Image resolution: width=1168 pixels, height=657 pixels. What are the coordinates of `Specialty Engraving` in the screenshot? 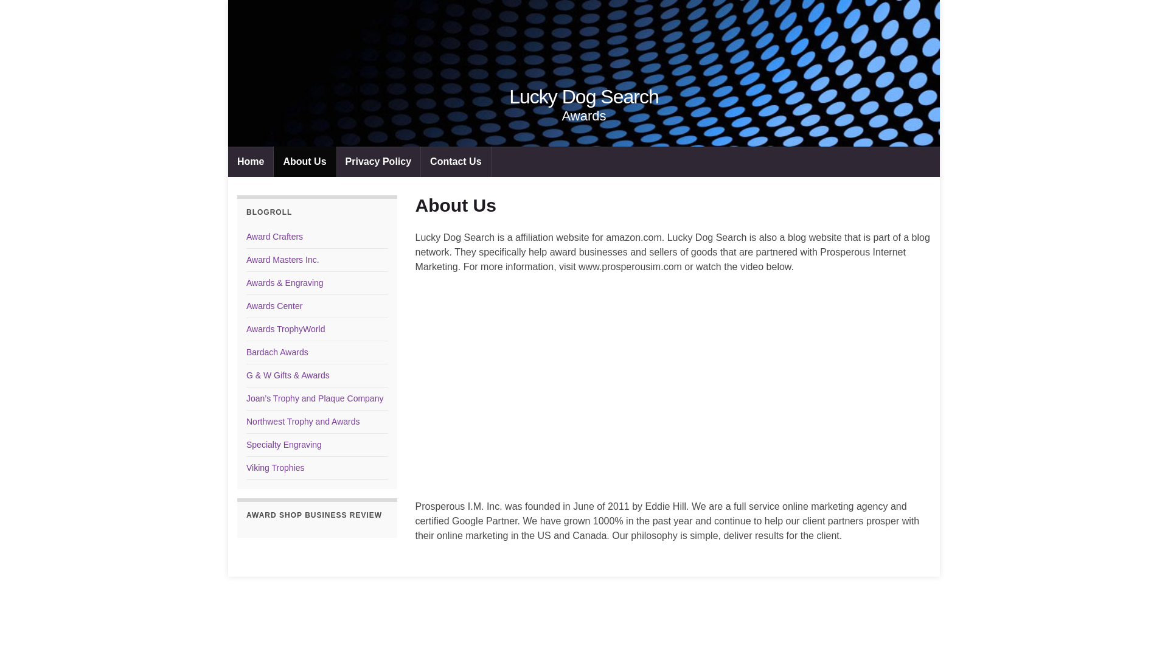 It's located at (284, 444).